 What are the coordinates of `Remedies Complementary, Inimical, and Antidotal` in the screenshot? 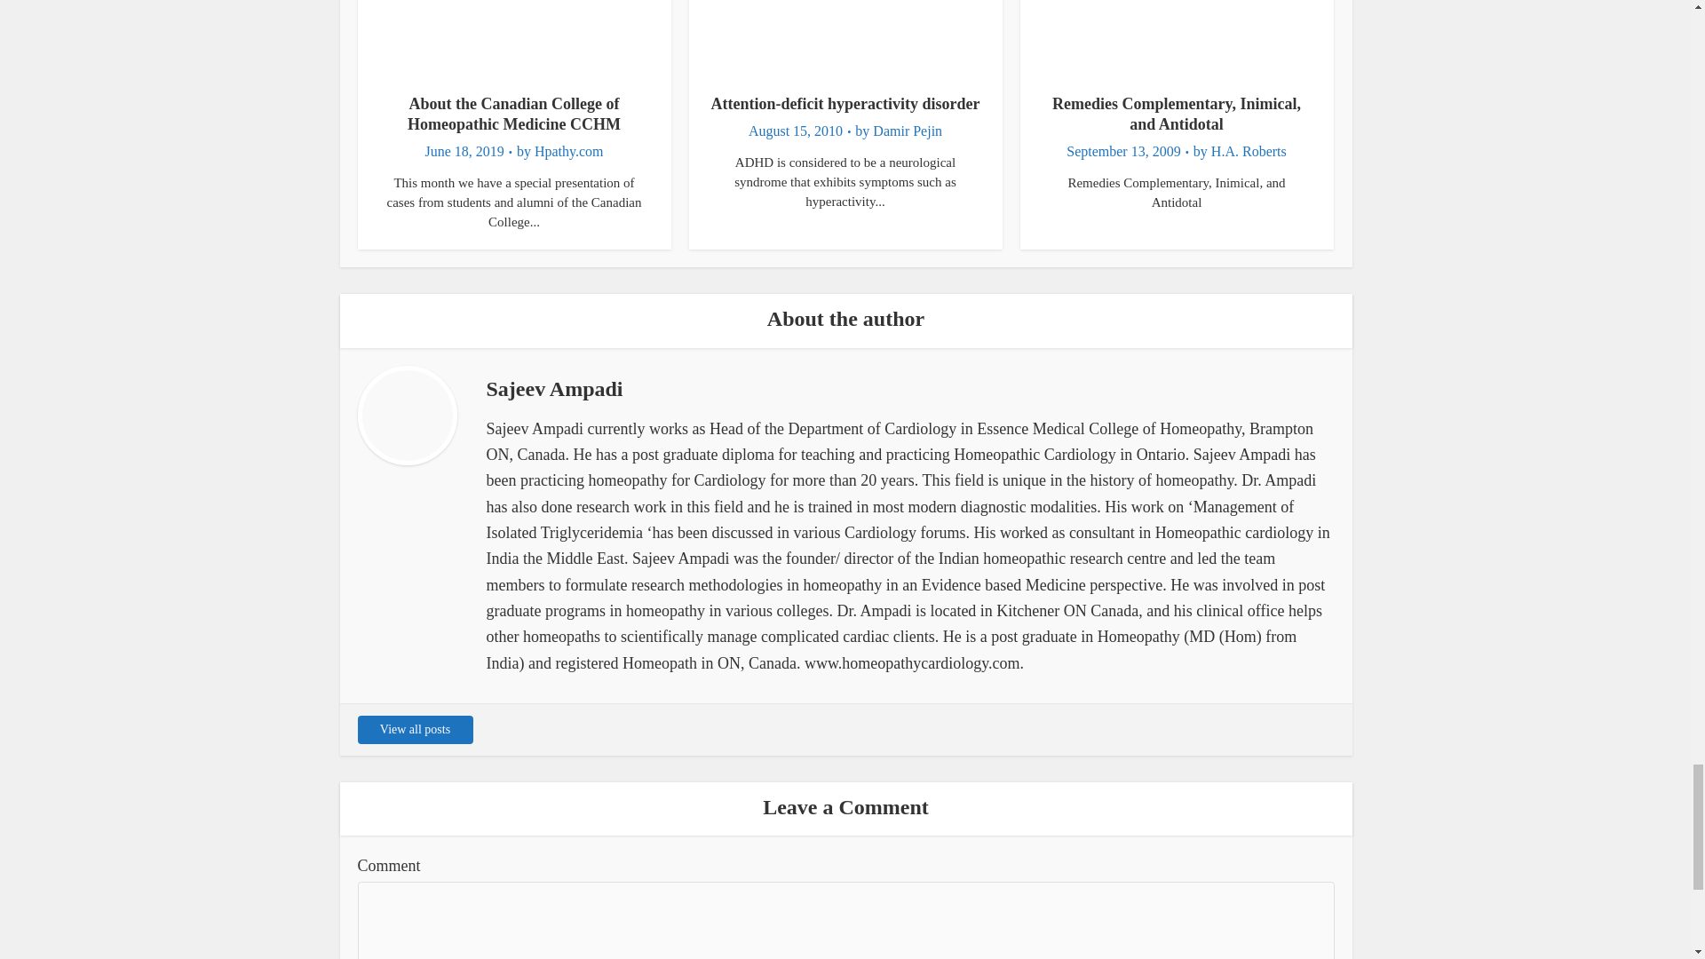 It's located at (1176, 114).